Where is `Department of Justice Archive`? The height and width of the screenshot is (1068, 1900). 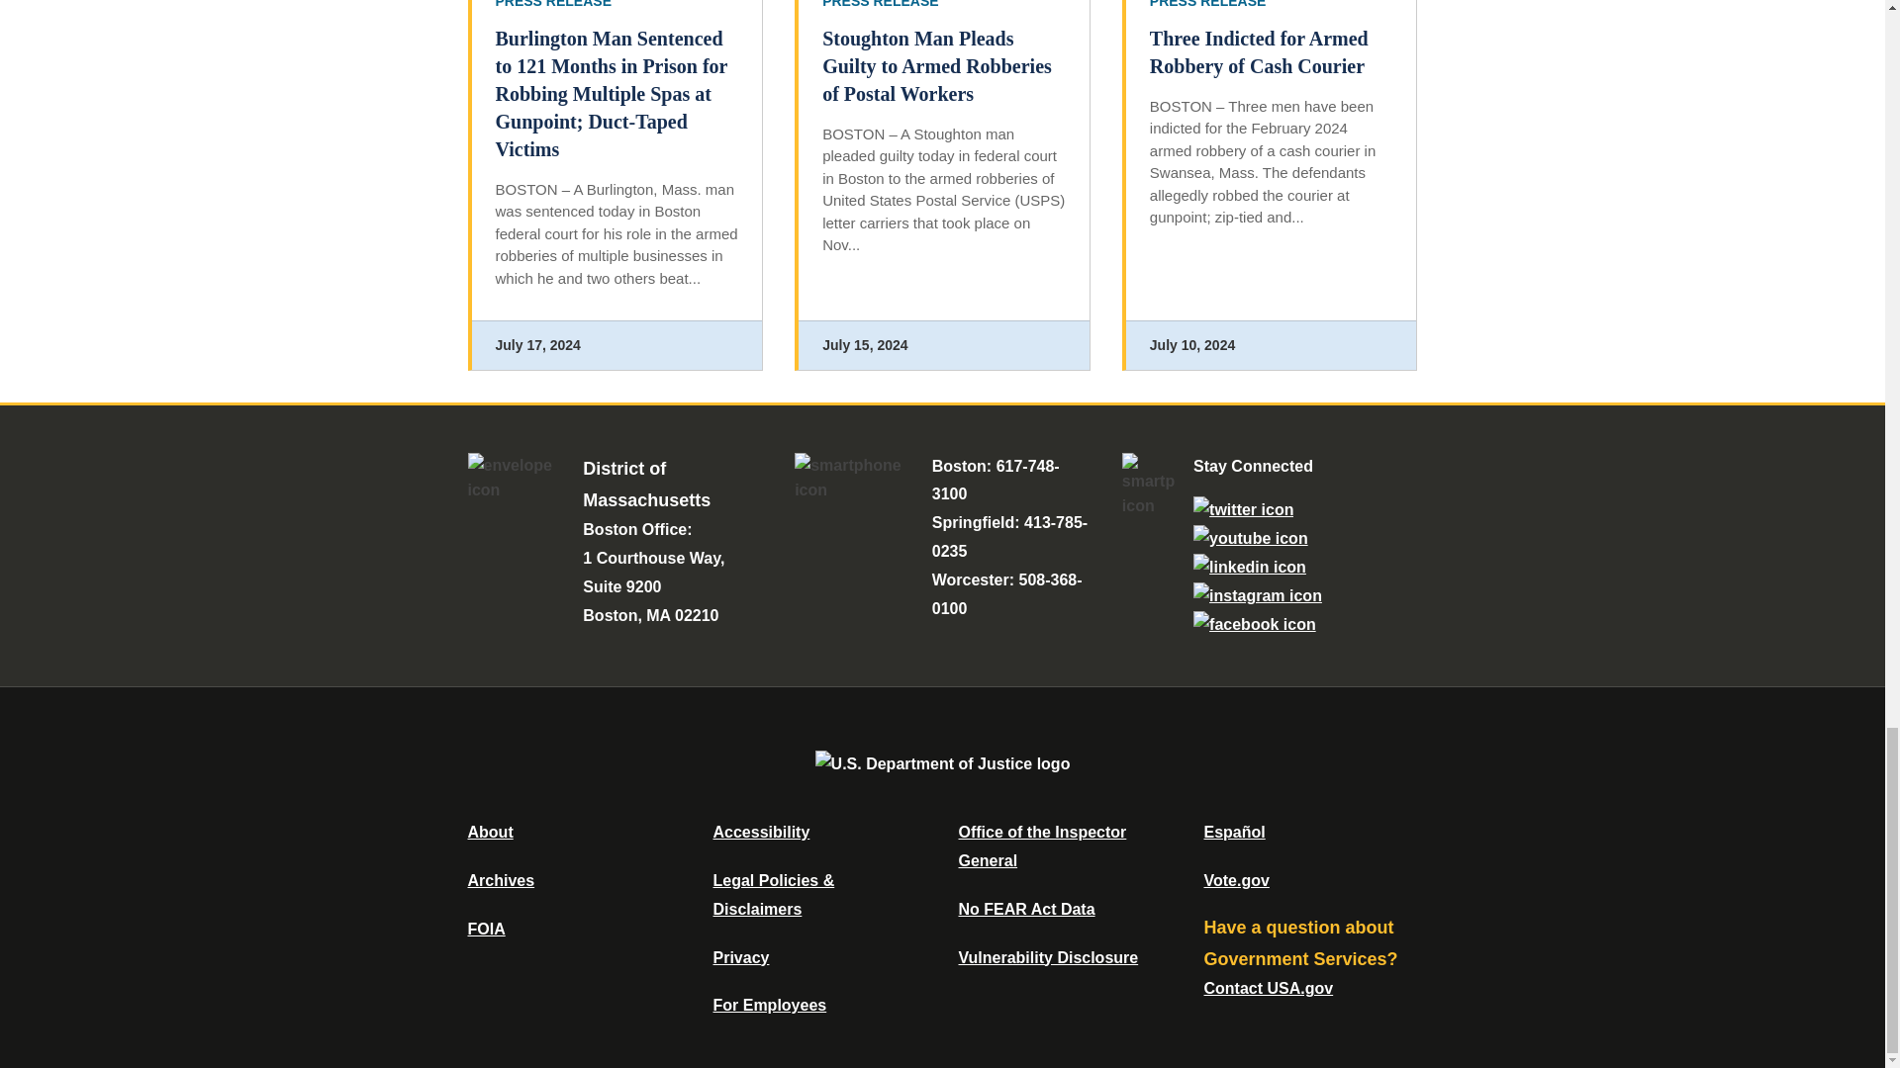
Department of Justice Archive is located at coordinates (501, 880).